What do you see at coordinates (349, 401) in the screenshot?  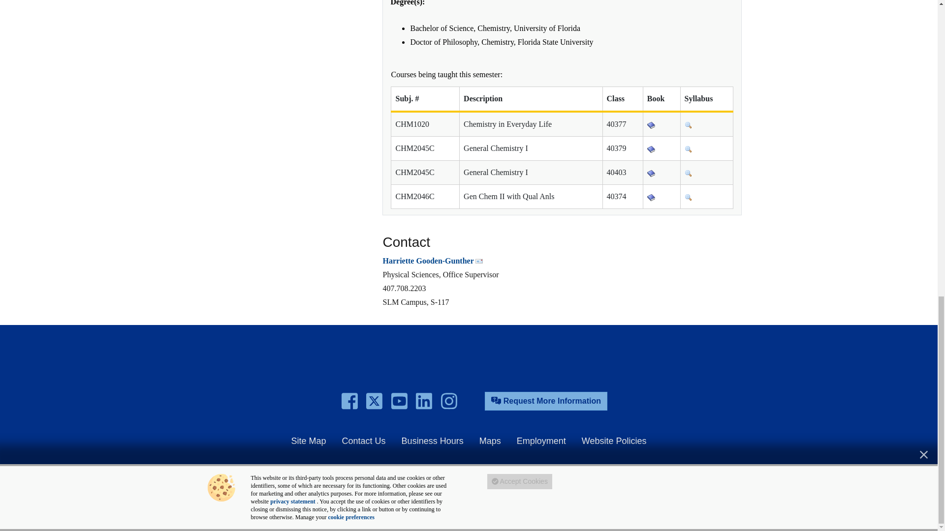 I see `Like us on Facebook` at bounding box center [349, 401].